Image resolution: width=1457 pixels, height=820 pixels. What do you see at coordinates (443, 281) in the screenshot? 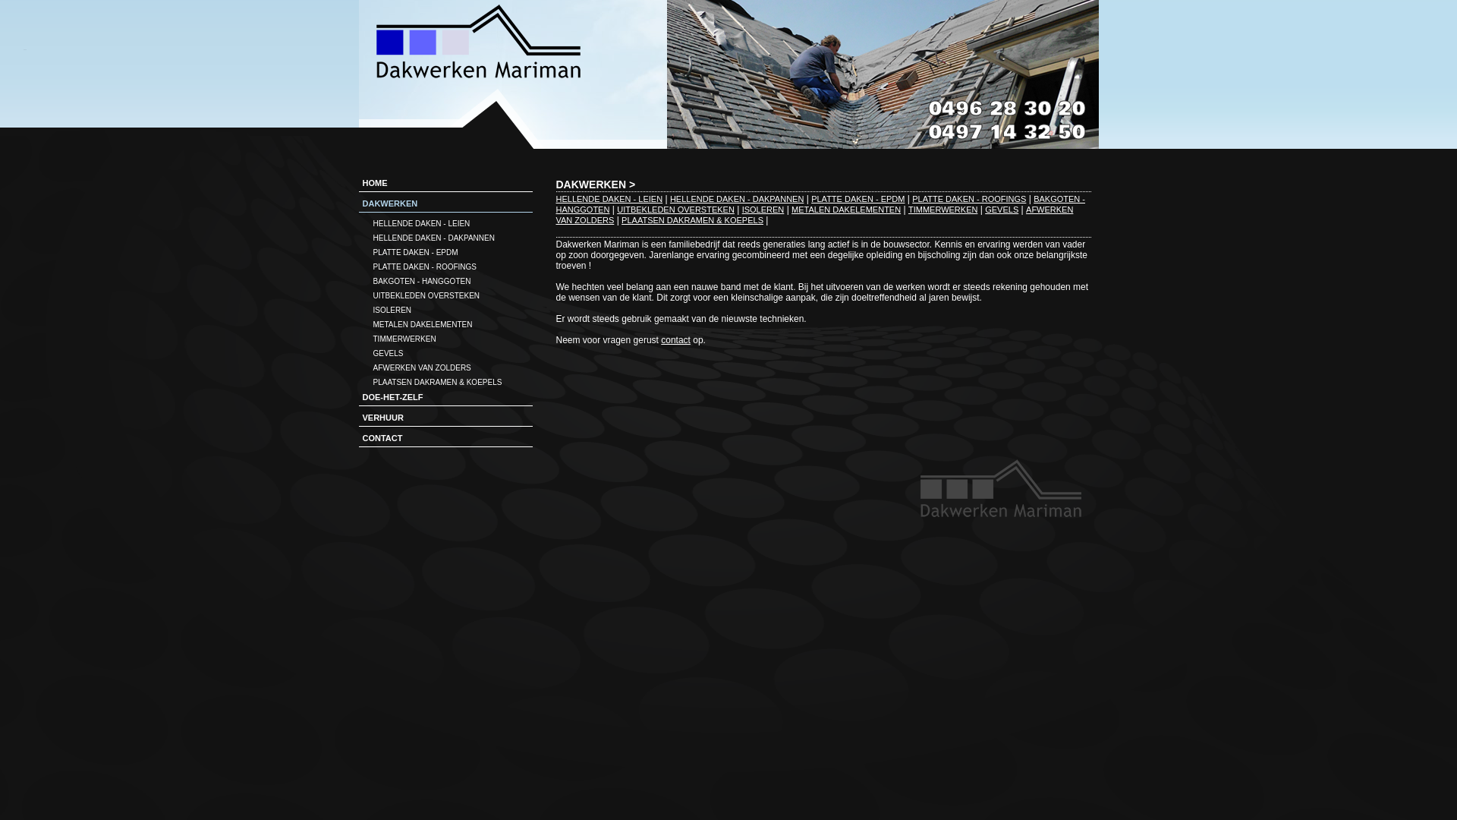
I see `BAKGOTEN - HANGGOTEN` at bounding box center [443, 281].